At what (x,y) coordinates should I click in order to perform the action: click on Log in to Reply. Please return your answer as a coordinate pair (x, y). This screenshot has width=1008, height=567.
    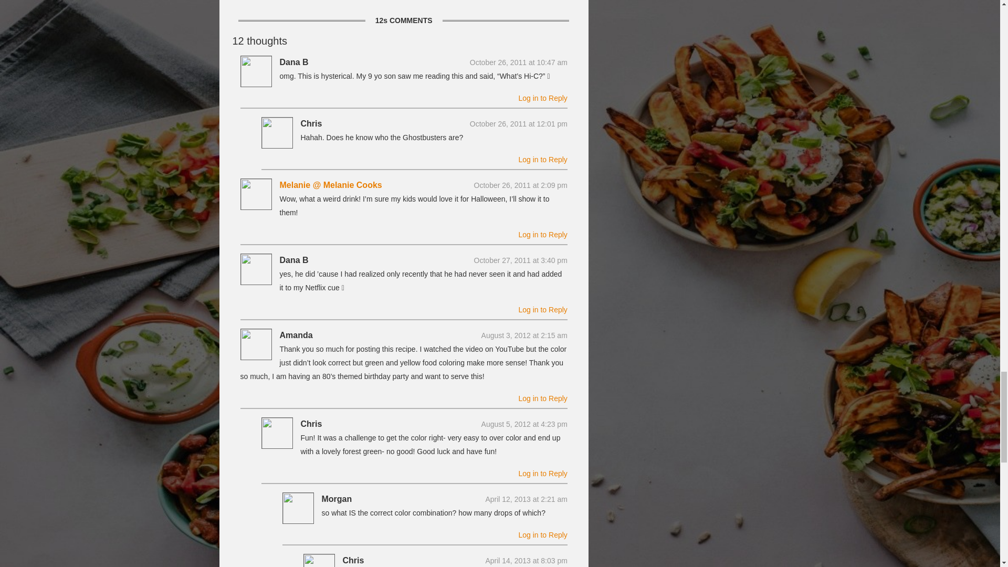
    Looking at the image, I should click on (542, 234).